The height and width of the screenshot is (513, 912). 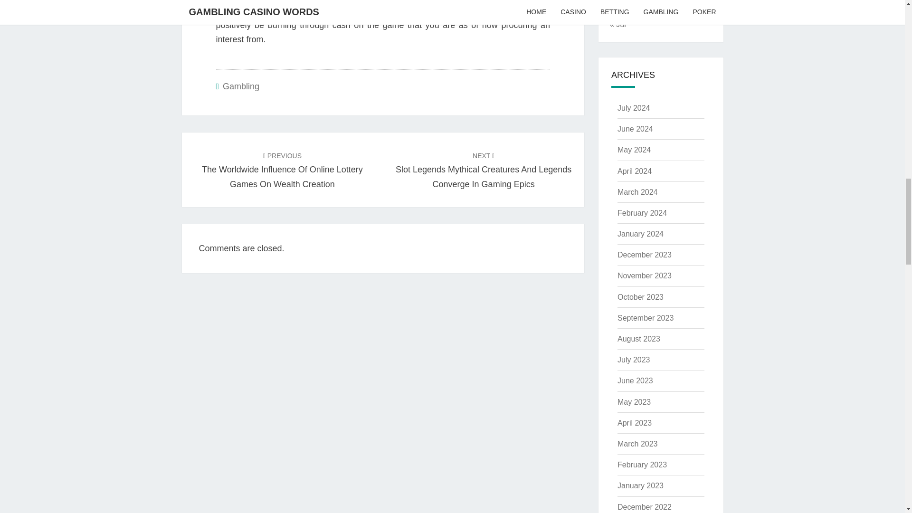 I want to click on May 2023, so click(x=634, y=402).